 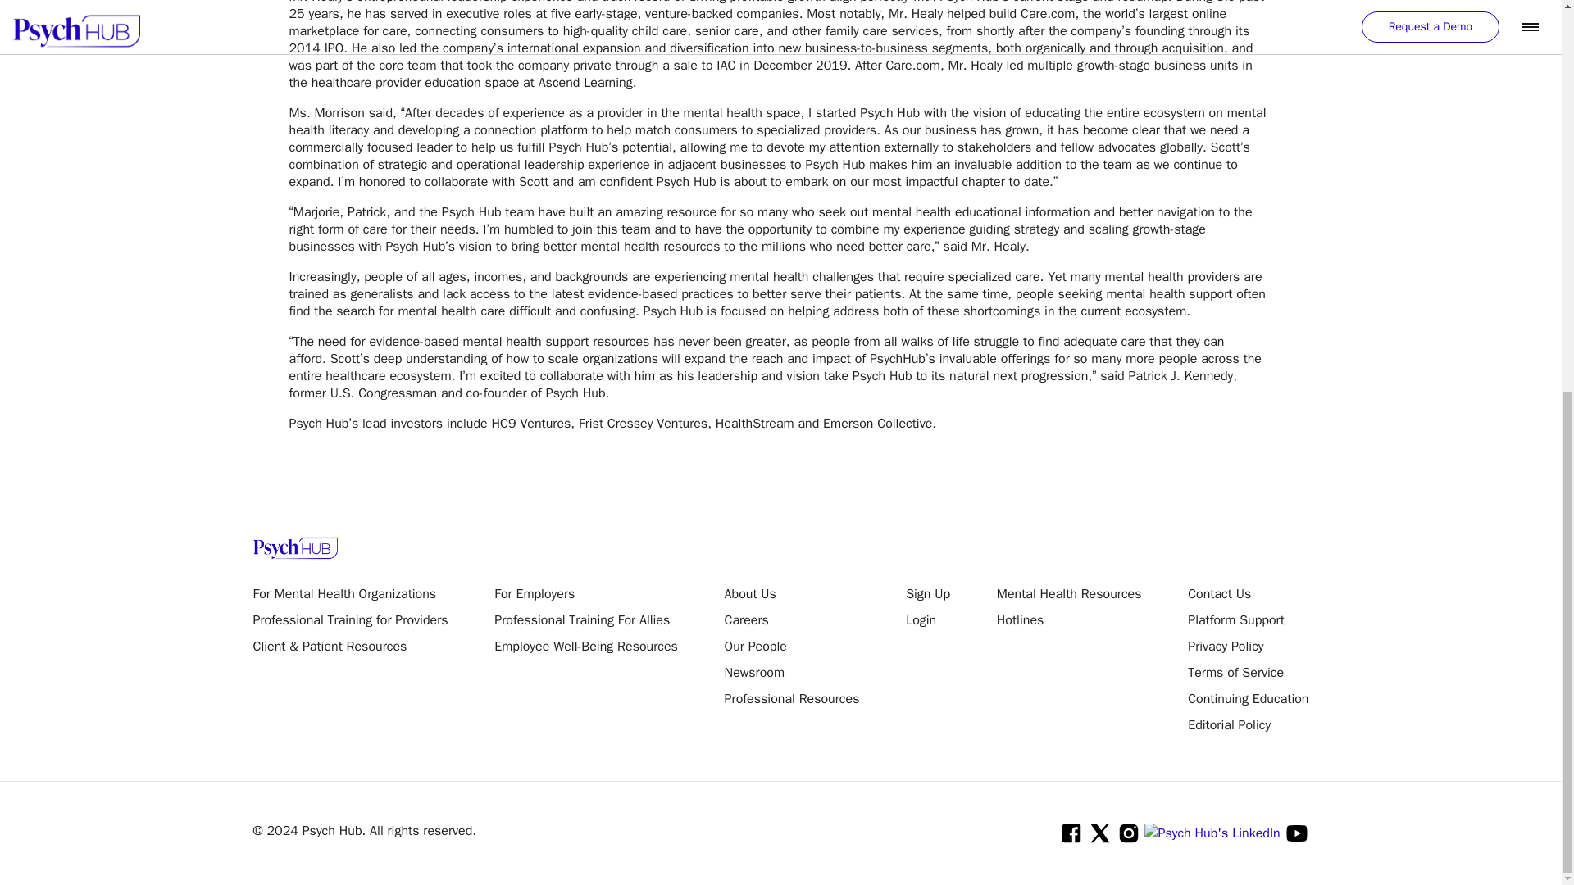 I want to click on For Mental Health Organizations, so click(x=349, y=594).